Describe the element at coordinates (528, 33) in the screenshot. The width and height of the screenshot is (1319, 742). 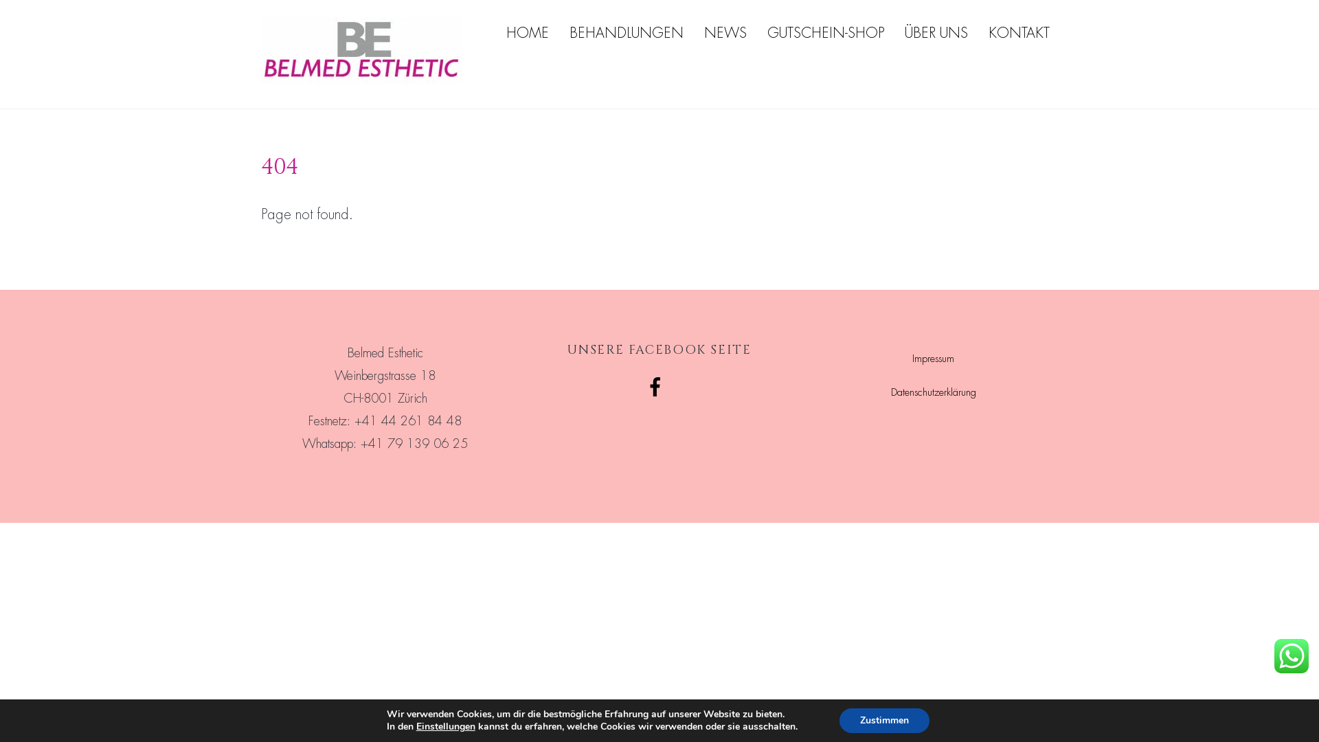
I see `HOME` at that location.